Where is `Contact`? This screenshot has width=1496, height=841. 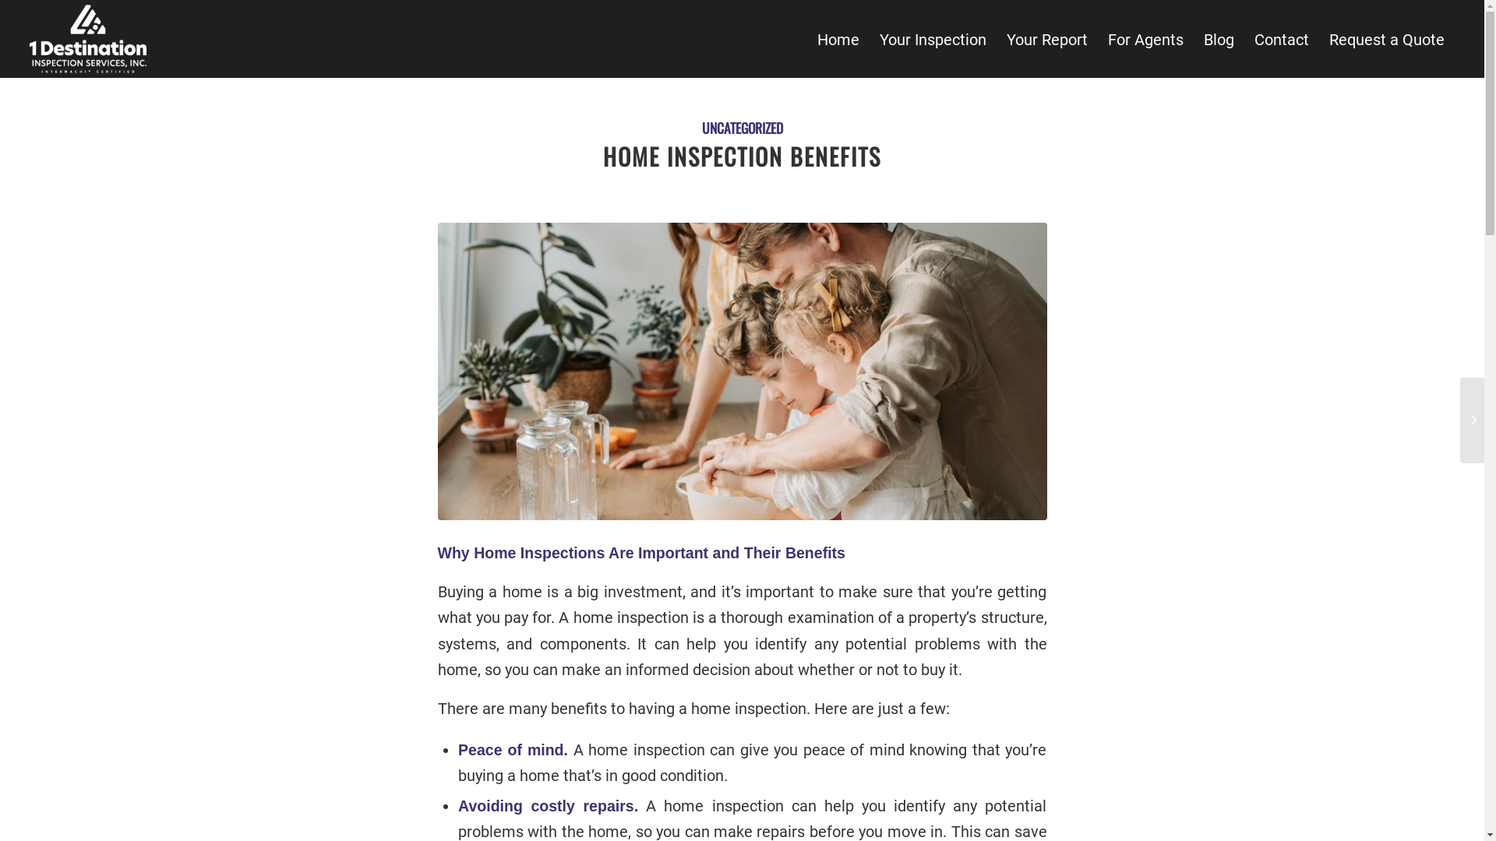
Contact is located at coordinates (1282, 40).